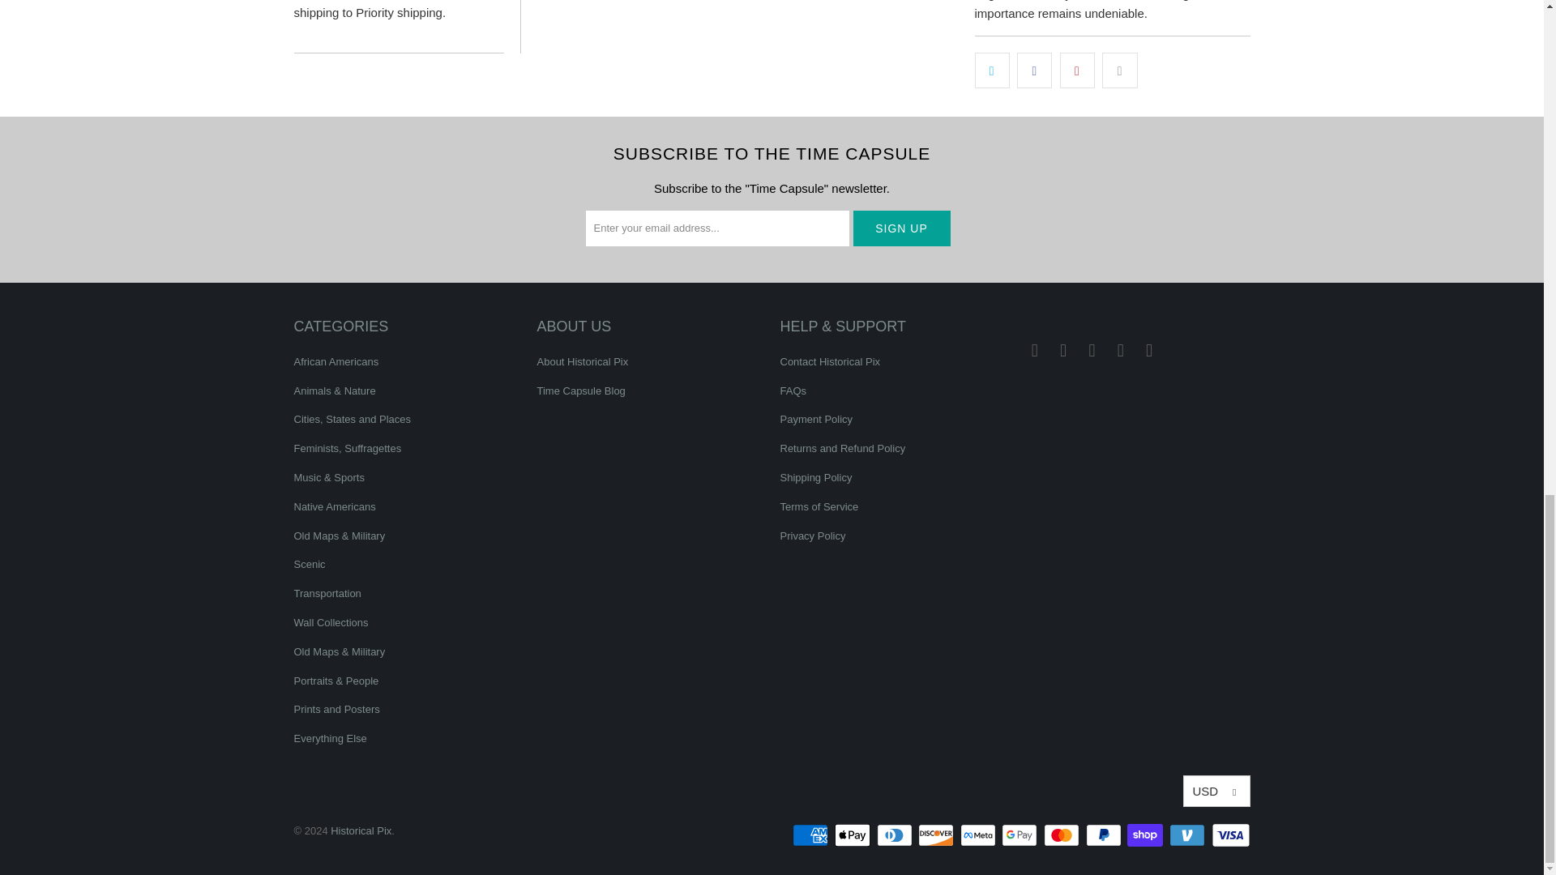 This screenshot has width=1556, height=875. Describe the element at coordinates (1077, 70) in the screenshot. I see `Share this on Pinterest` at that location.